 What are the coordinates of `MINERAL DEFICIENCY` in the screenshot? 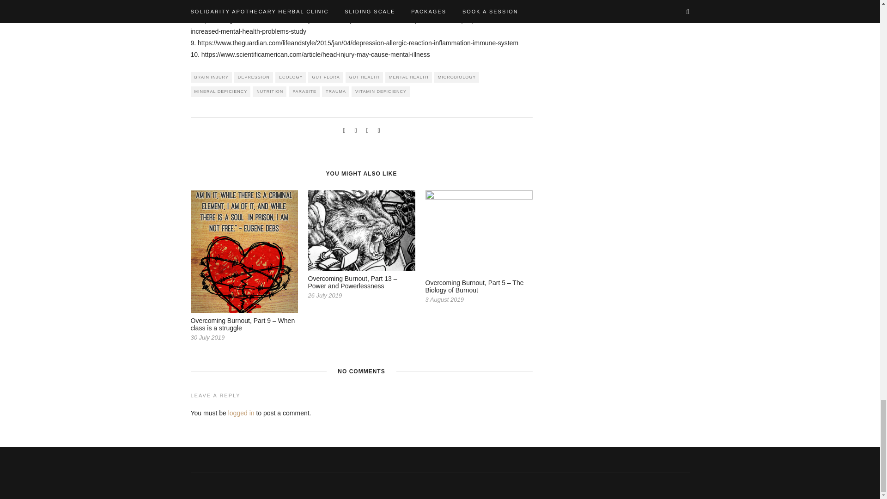 It's located at (220, 91).